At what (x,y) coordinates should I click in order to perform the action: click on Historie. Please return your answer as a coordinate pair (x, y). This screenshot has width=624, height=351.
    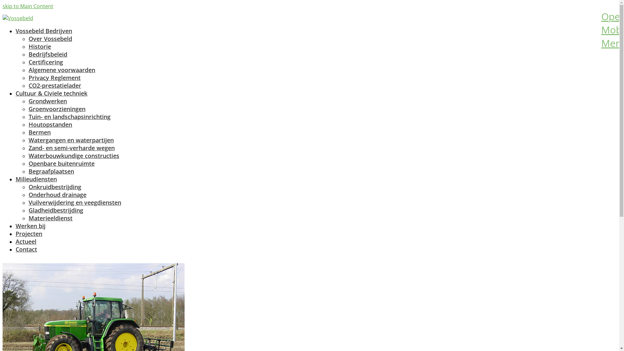
    Looking at the image, I should click on (40, 46).